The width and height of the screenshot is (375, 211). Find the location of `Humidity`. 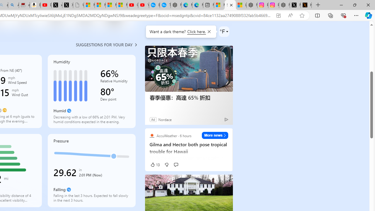

Humidity is located at coordinates (91, 91).